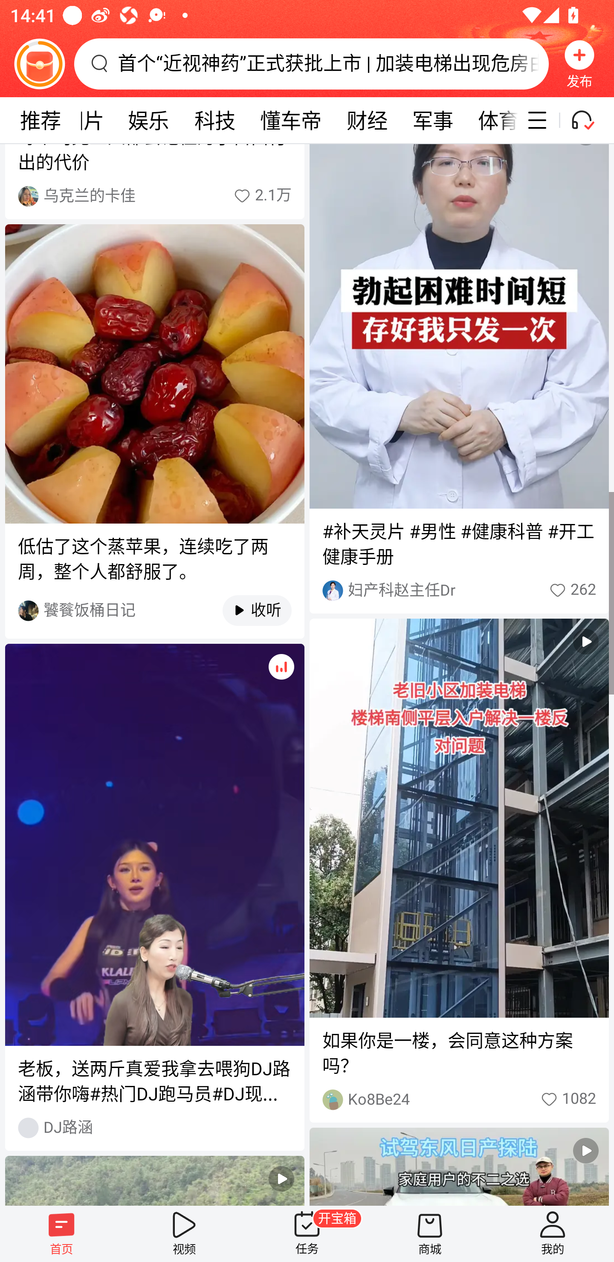 The image size is (614, 1262). What do you see at coordinates (154, 196) in the screenshot?
I see `作者,乌克兰的卡佳,按钮 乌克兰的卡佳 赞2.1万 赞` at bounding box center [154, 196].